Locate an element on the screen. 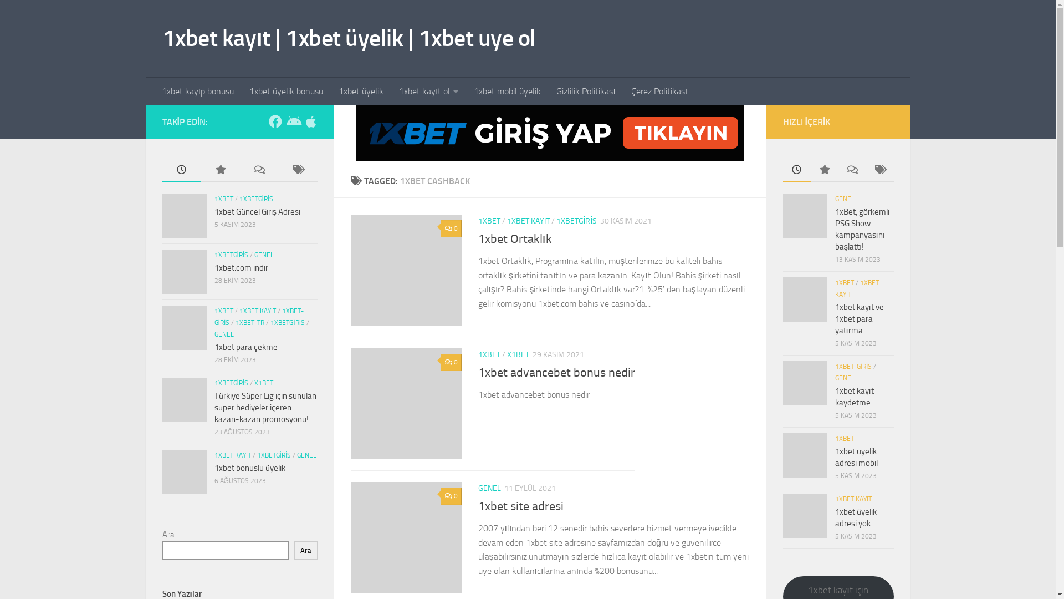  Tags is located at coordinates (298, 171).